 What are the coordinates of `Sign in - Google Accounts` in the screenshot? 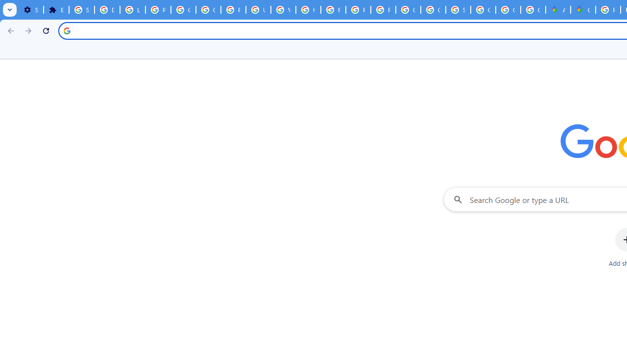 It's located at (81, 10).